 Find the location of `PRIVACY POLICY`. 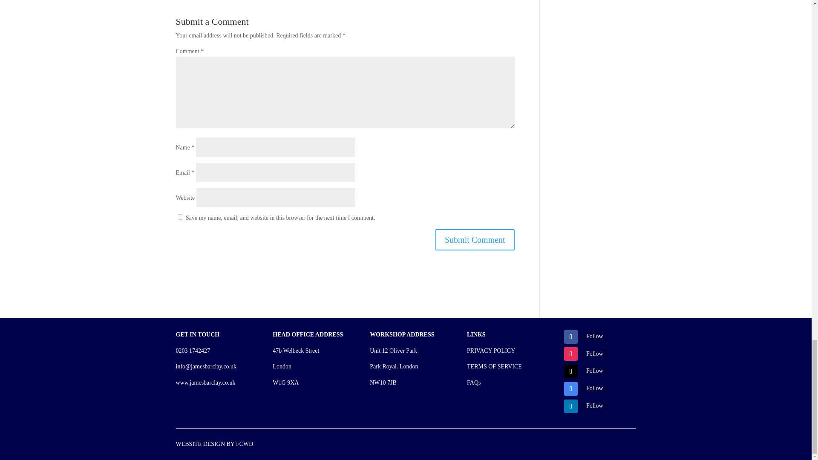

PRIVACY POLICY is located at coordinates (491, 351).